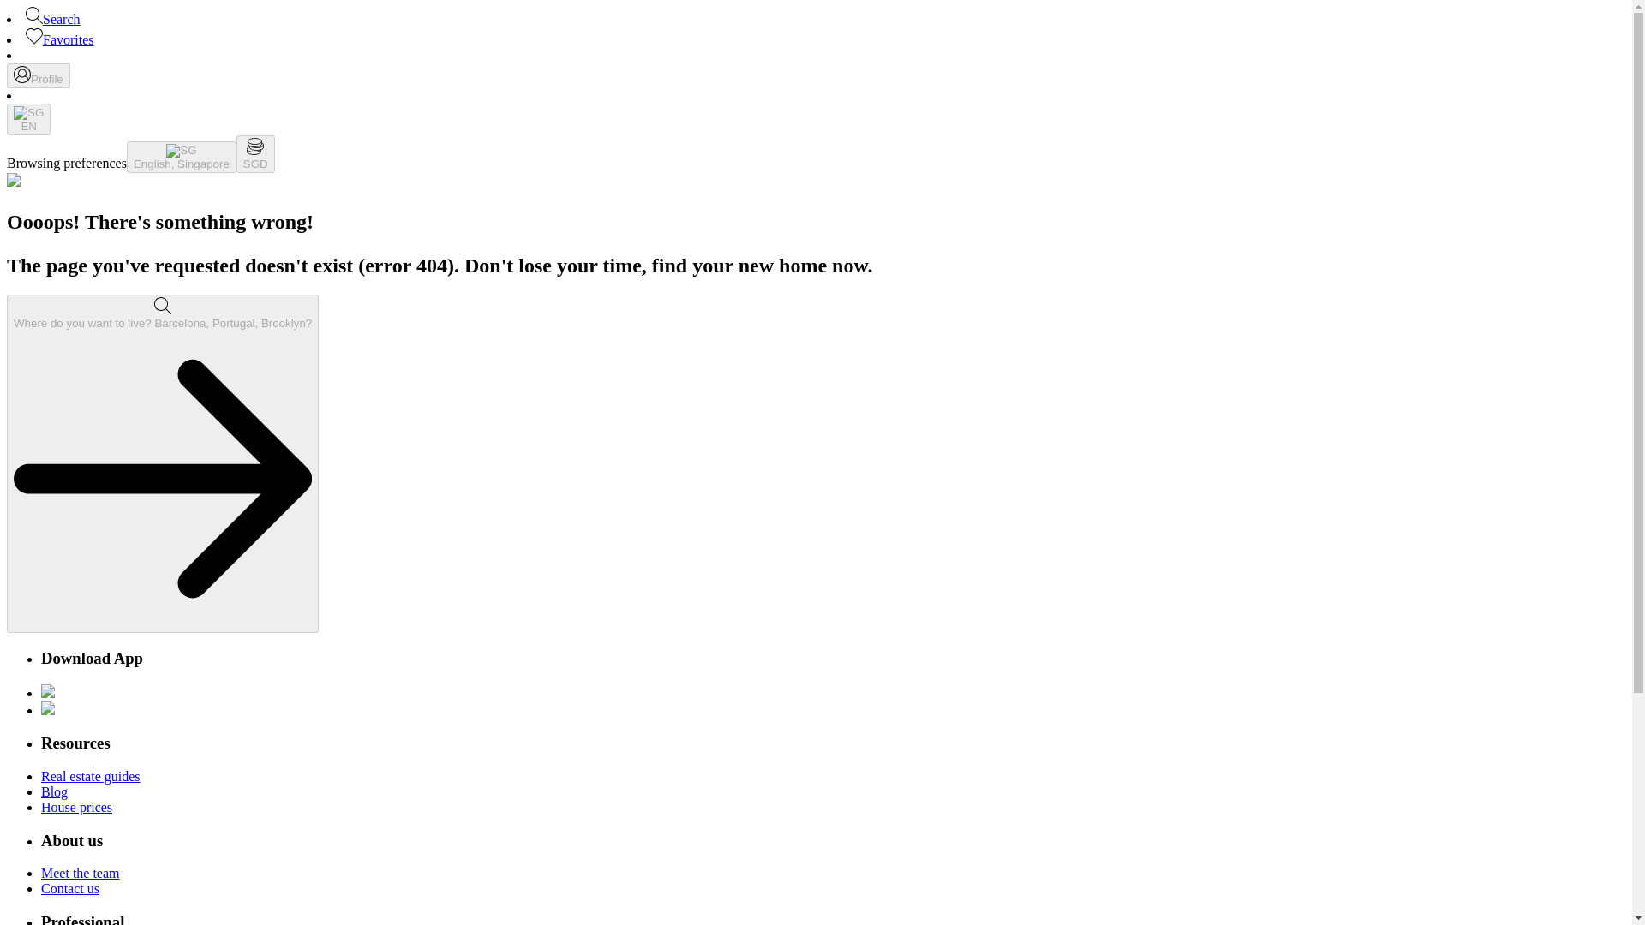  Describe the element at coordinates (53, 19) in the screenshot. I see `Search` at that location.